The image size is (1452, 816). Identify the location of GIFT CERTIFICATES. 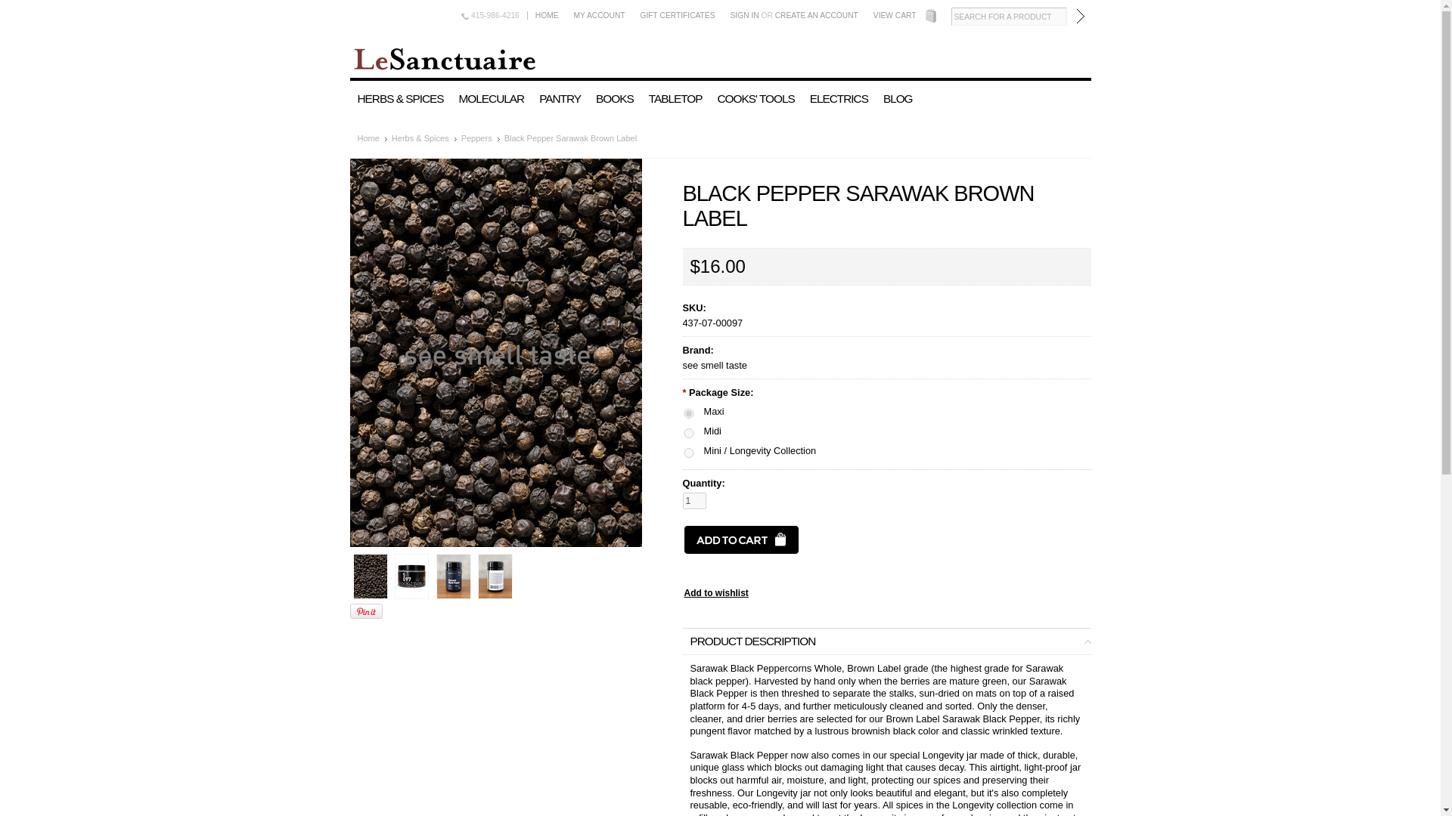
(678, 15).